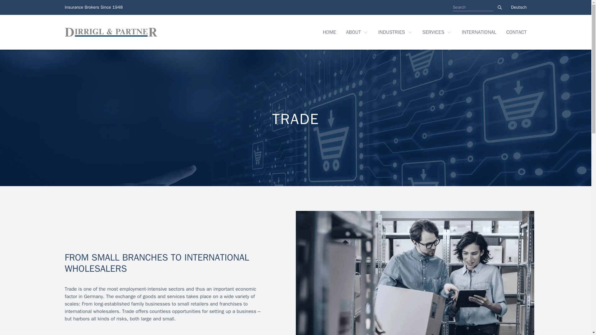 Image resolution: width=596 pixels, height=335 pixels. What do you see at coordinates (517, 32) in the screenshot?
I see `CONTACT` at bounding box center [517, 32].